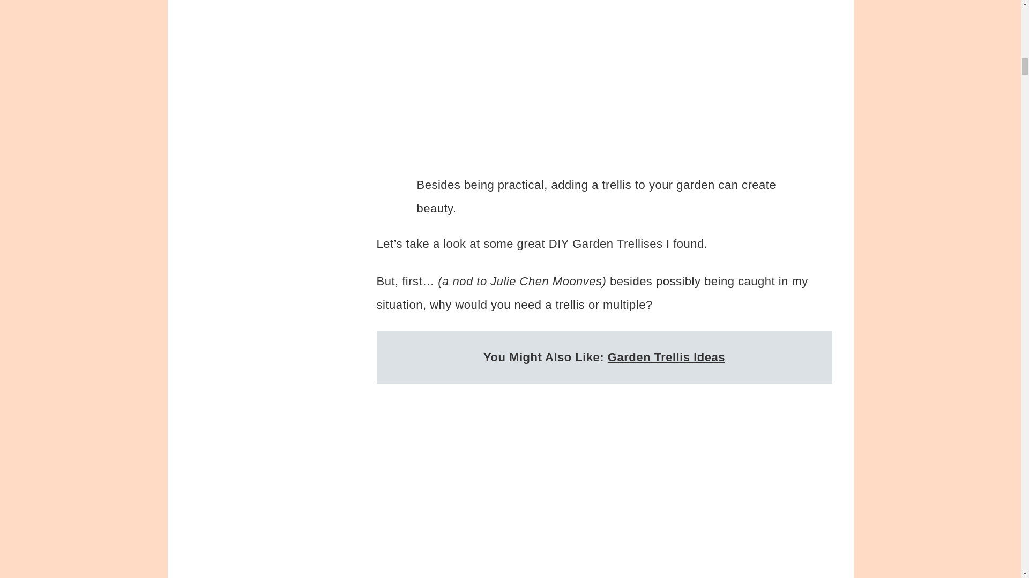 This screenshot has height=578, width=1029. What do you see at coordinates (667, 356) in the screenshot?
I see `Garden Trellis Ideas` at bounding box center [667, 356].